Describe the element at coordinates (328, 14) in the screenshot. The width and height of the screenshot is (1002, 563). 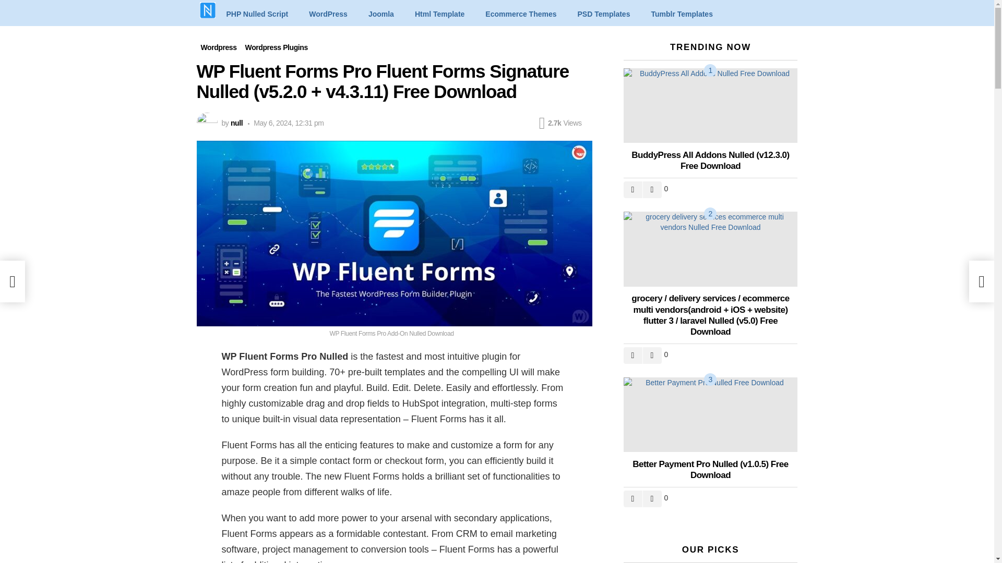
I see `WordPress` at that location.